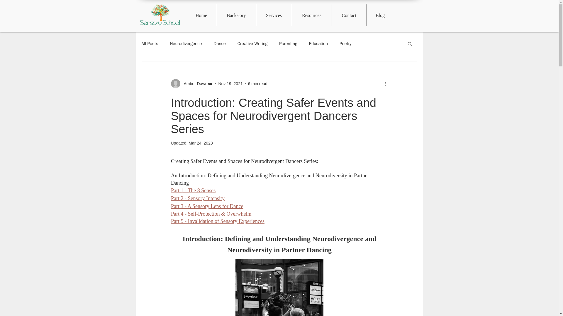 The image size is (563, 316). Describe the element at coordinates (186, 44) in the screenshot. I see `Neurodivergence` at that location.